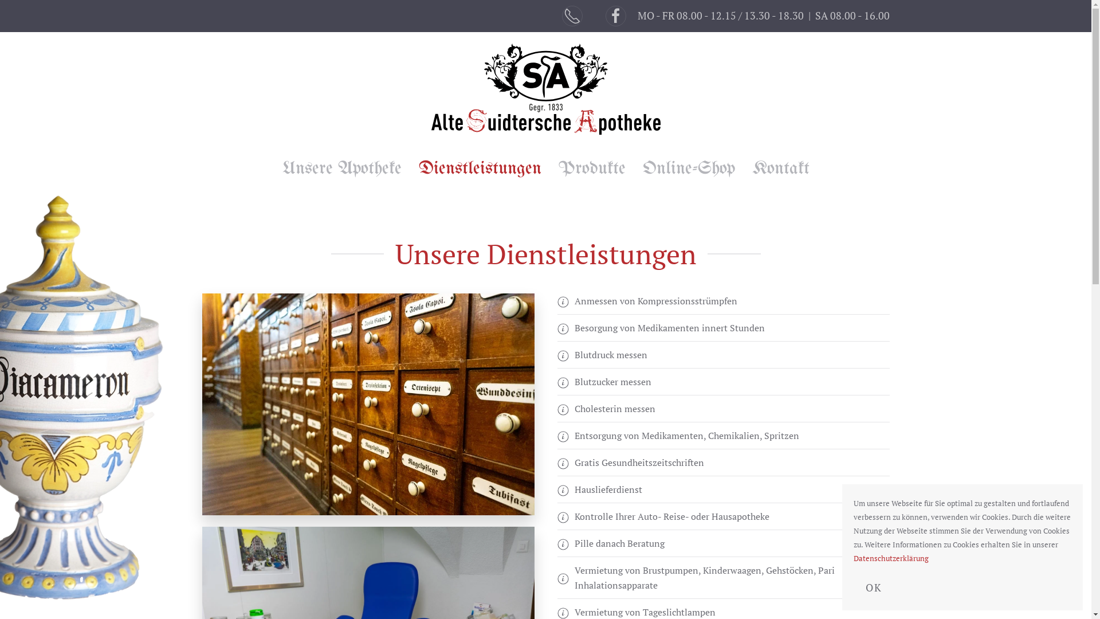  Describe the element at coordinates (780, 169) in the screenshot. I see `Kontakt` at that location.